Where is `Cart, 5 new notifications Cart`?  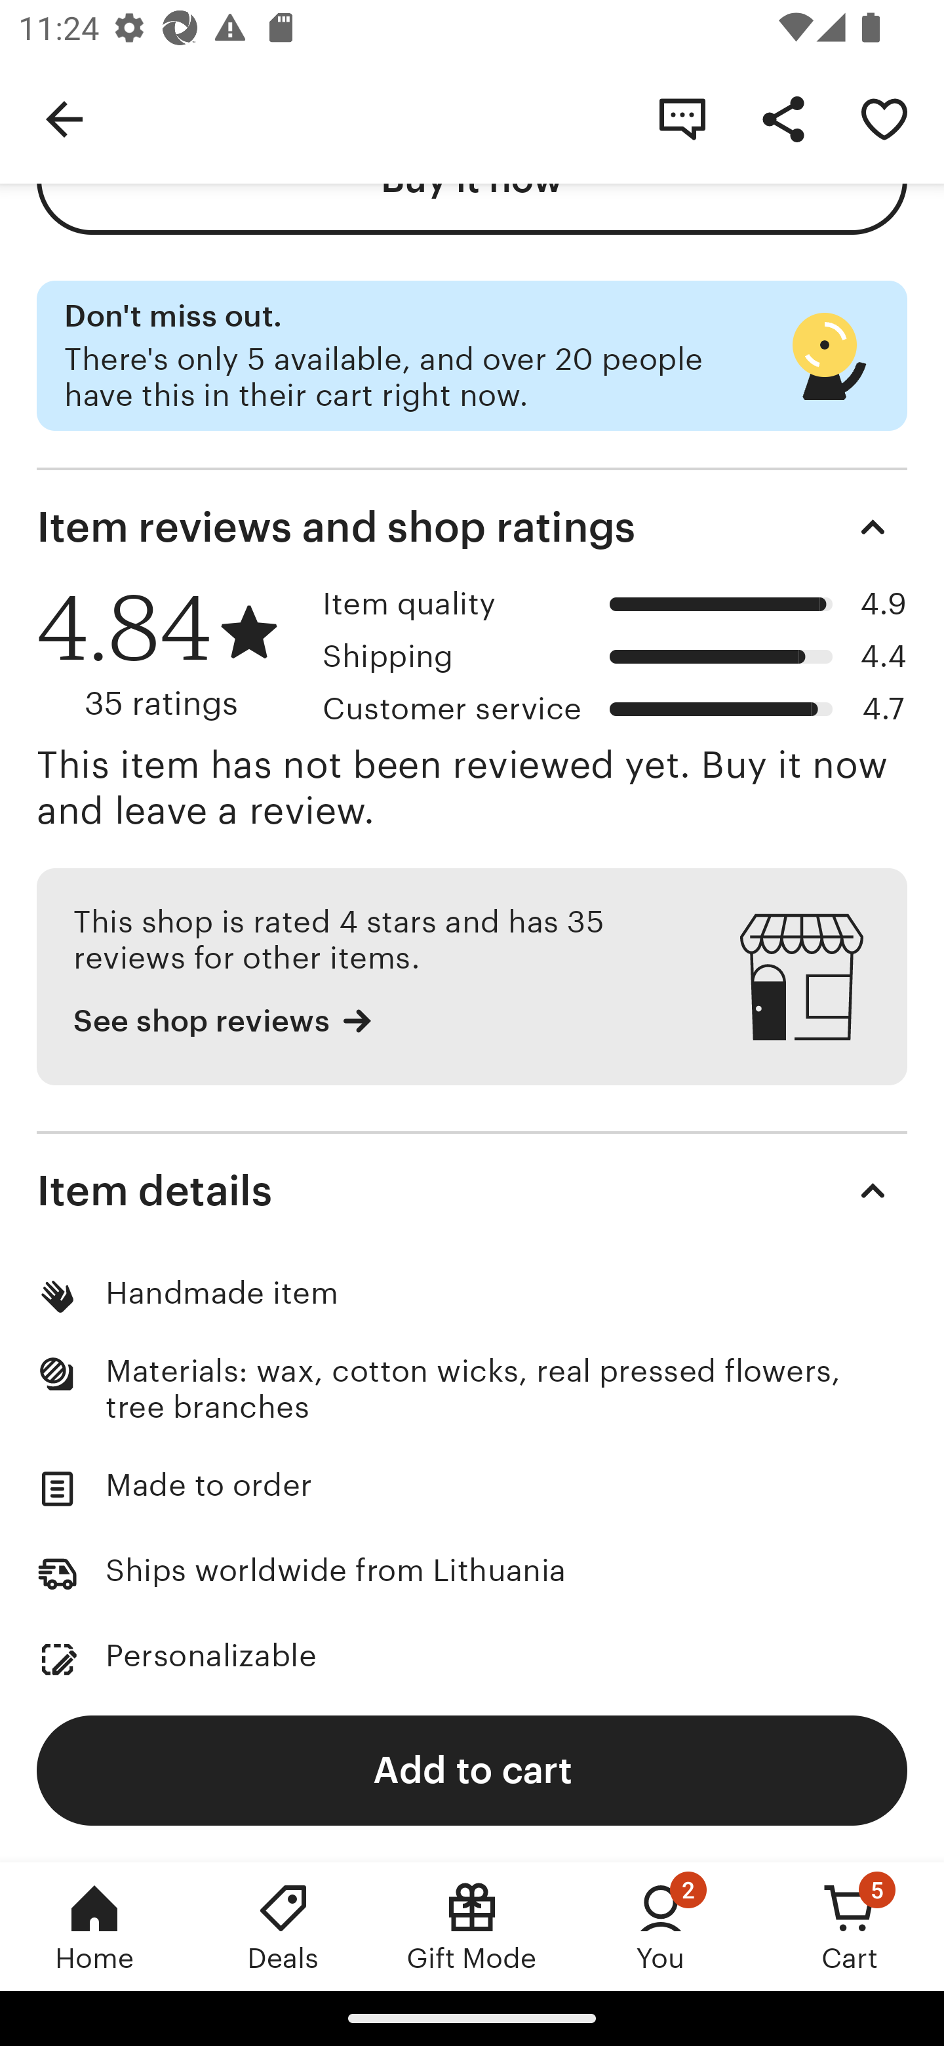 Cart, 5 new notifications Cart is located at coordinates (850, 1926).